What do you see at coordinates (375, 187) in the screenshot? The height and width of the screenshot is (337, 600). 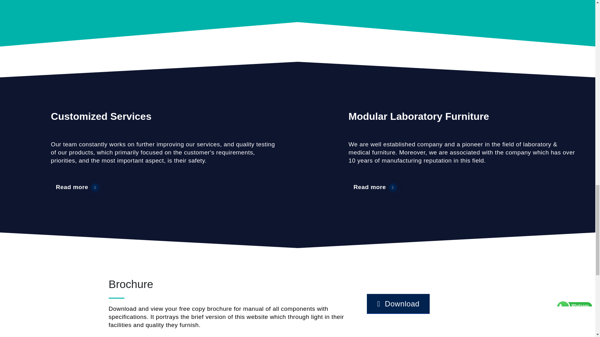 I see `Read more` at bounding box center [375, 187].